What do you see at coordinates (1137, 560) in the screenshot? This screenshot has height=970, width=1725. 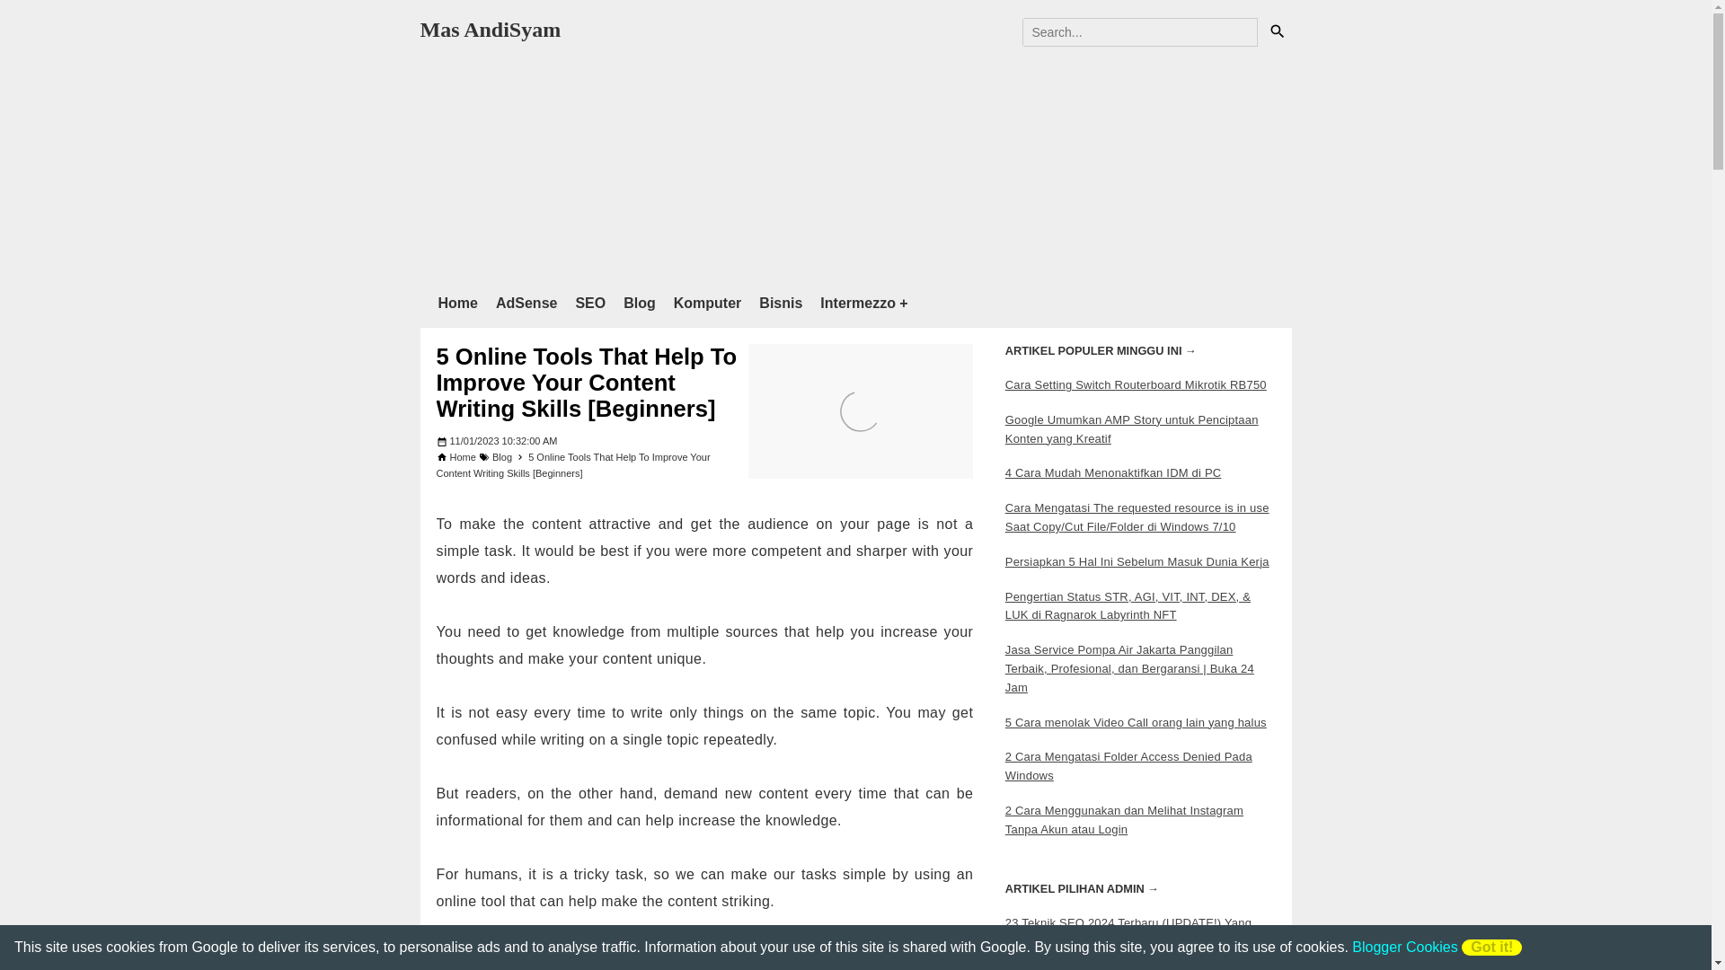 I see `Persiapkan 5 Hal Ini Sebelum Masuk Dunia Kerja` at bounding box center [1137, 560].